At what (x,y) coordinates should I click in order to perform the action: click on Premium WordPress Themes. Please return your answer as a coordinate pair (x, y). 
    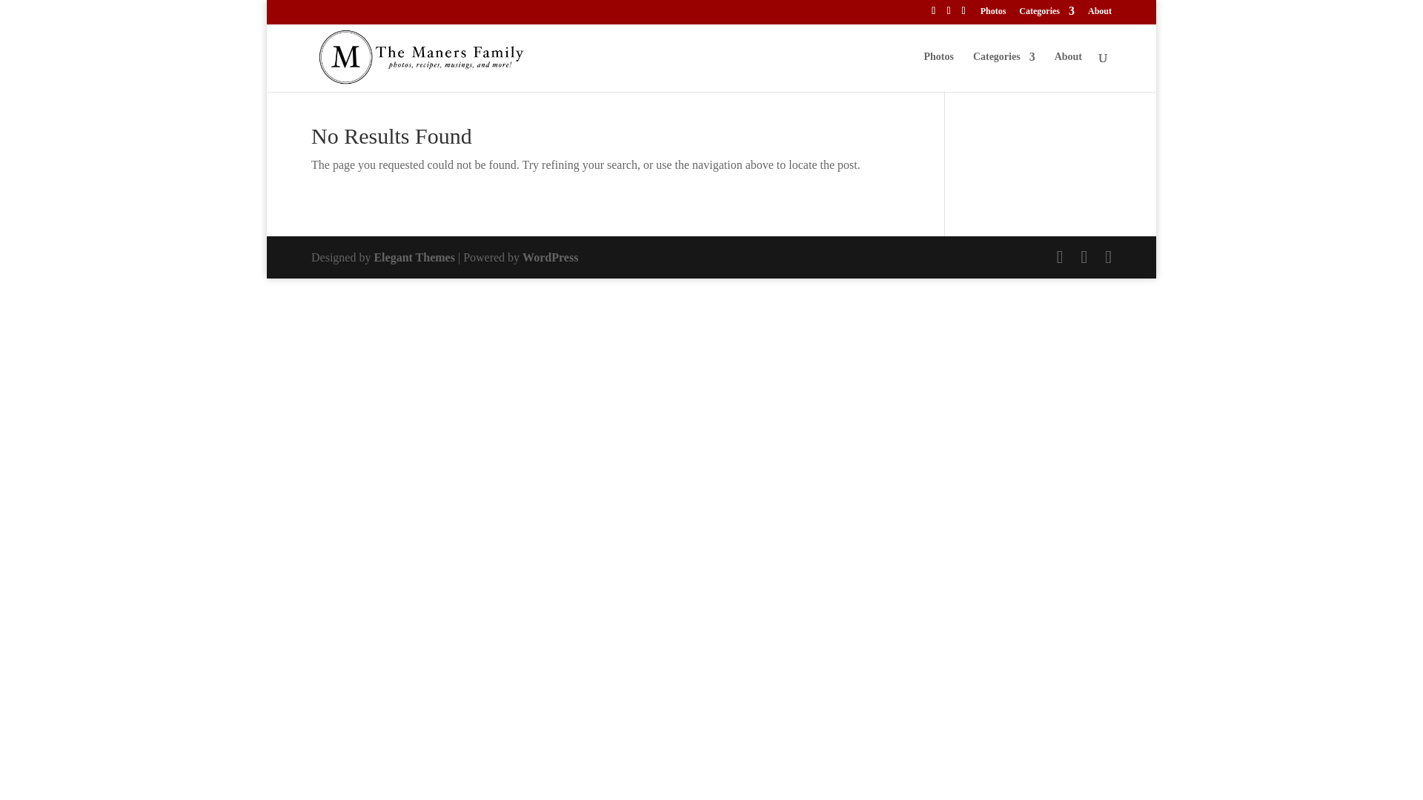
    Looking at the image, I should click on (414, 258).